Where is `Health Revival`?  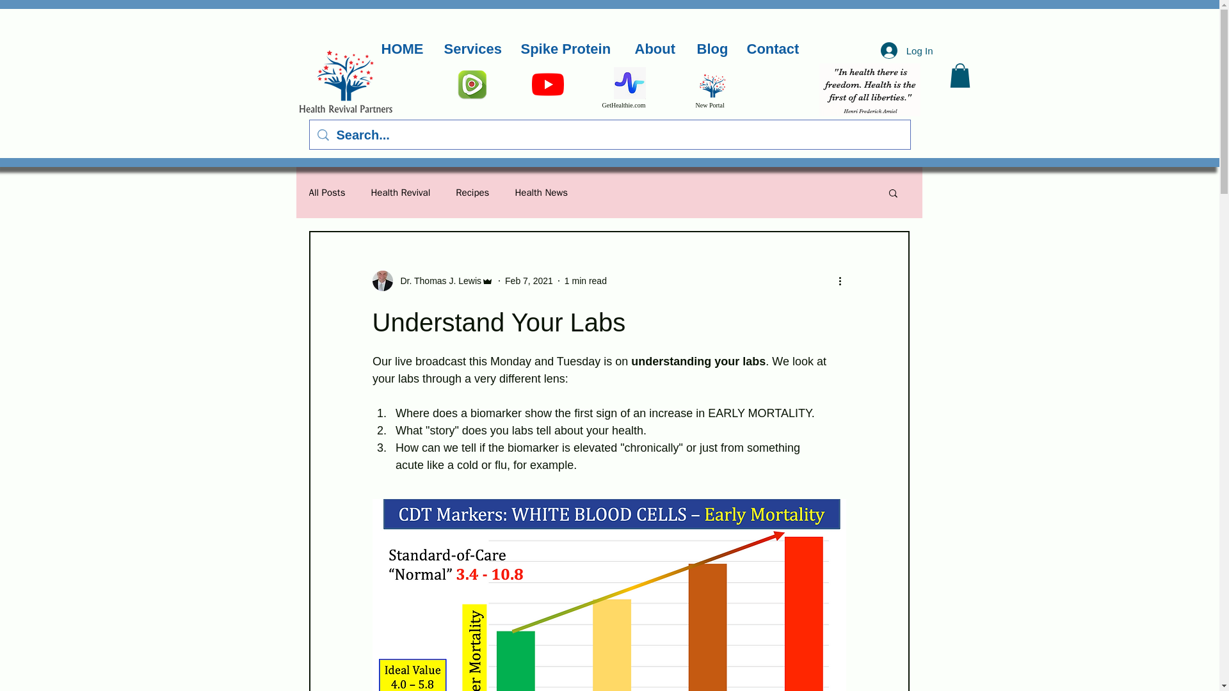 Health Revival is located at coordinates (401, 193).